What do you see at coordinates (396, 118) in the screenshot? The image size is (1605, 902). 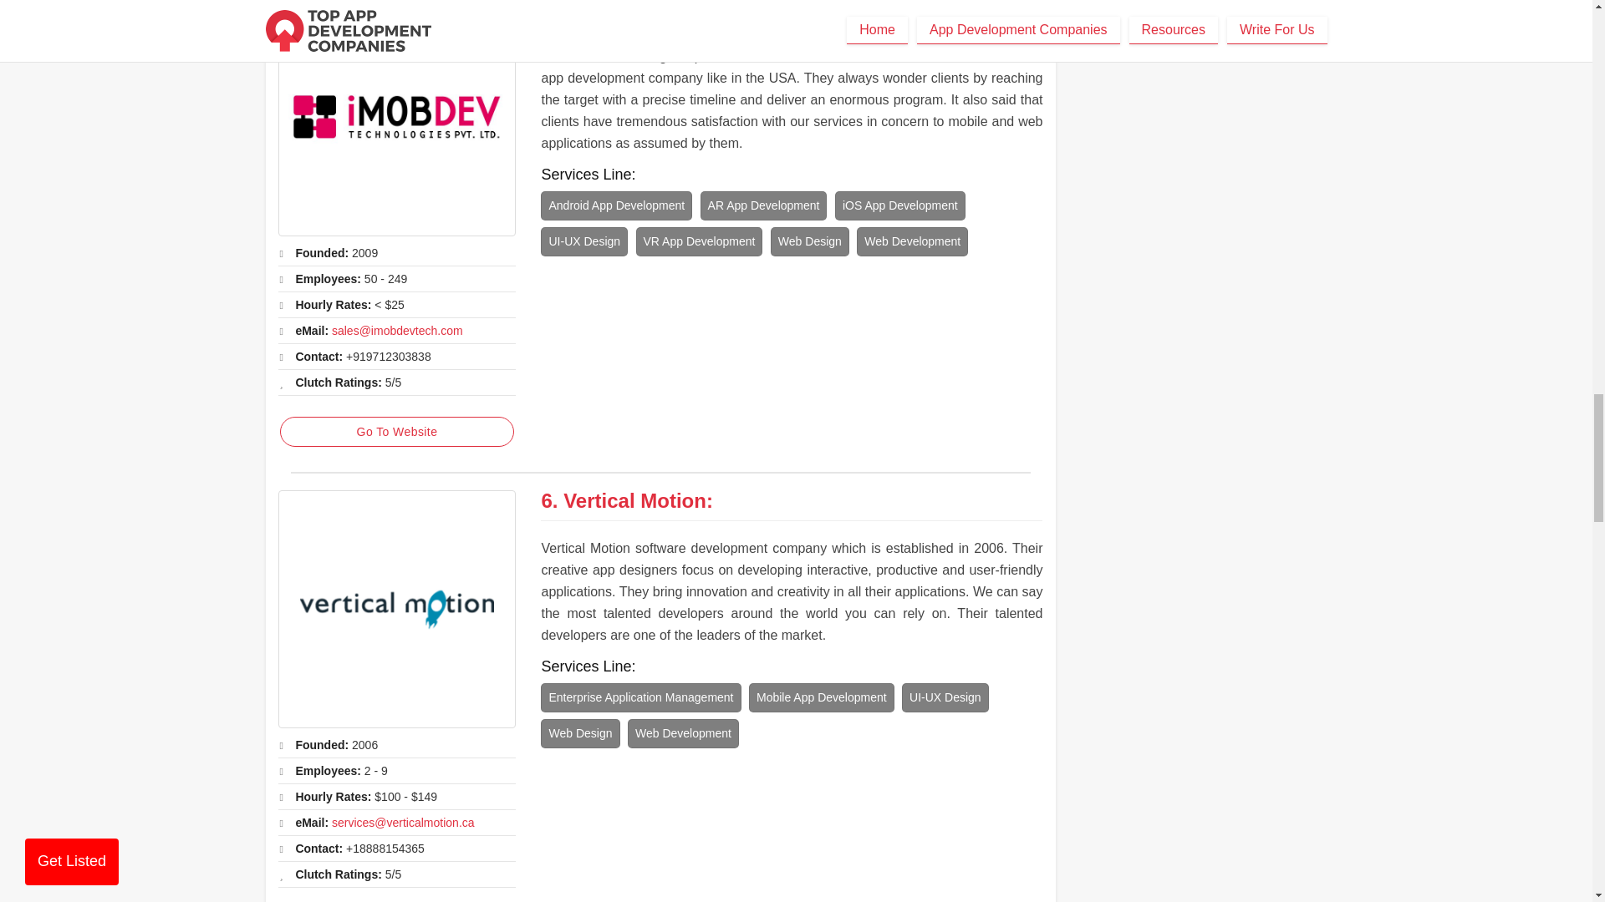 I see `iMOBDEV Technologies Pvt Ltd` at bounding box center [396, 118].